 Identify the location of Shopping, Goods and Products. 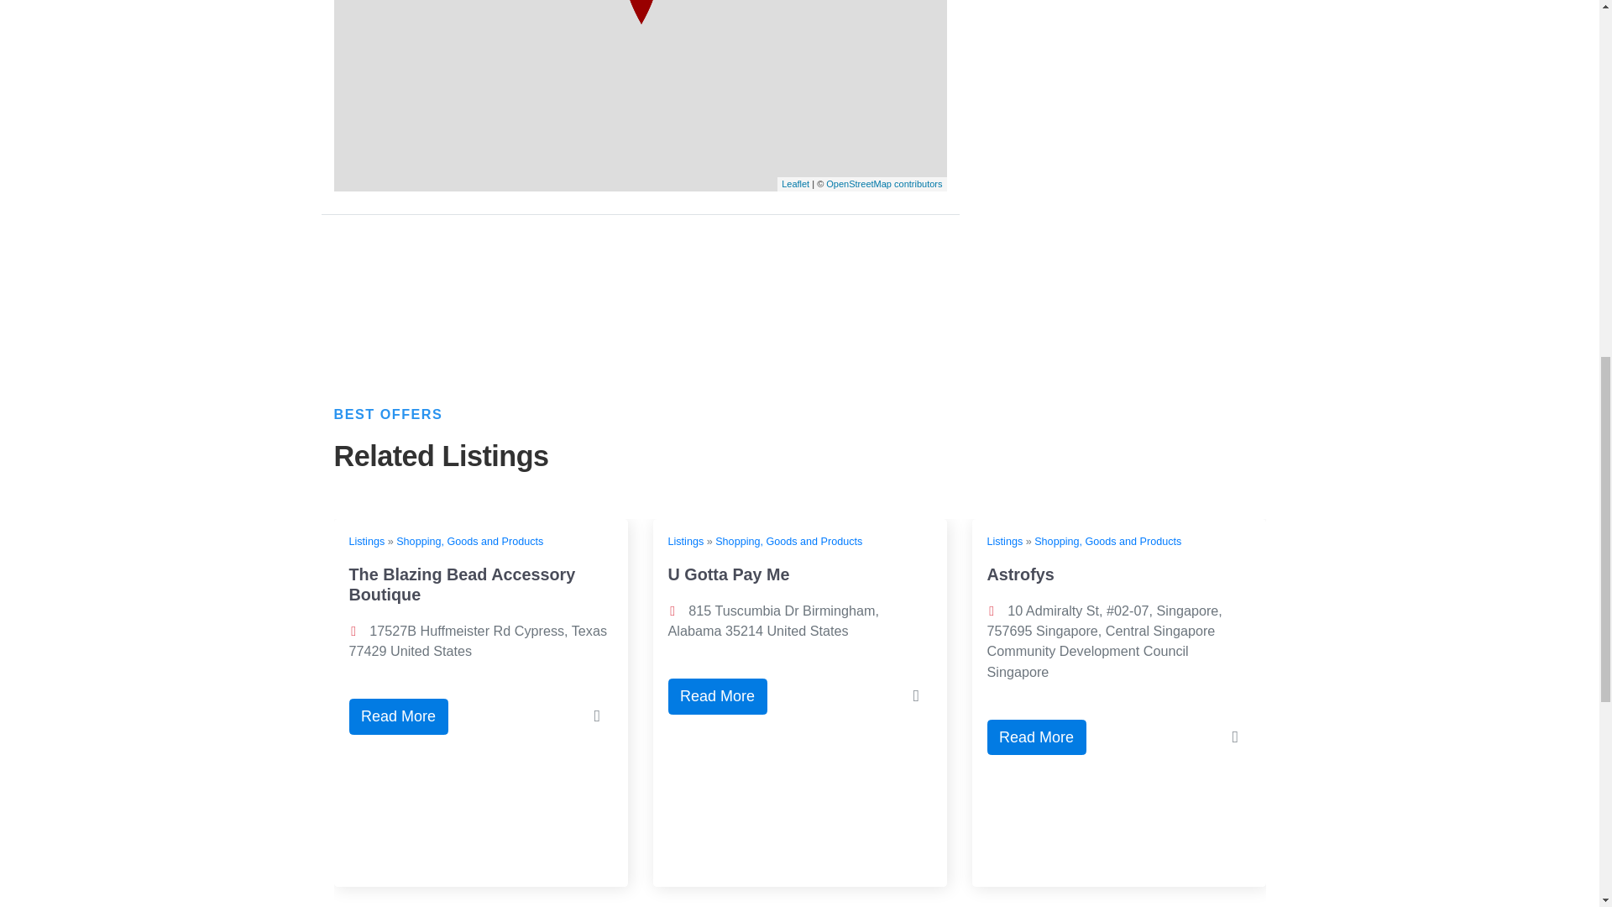
(789, 542).